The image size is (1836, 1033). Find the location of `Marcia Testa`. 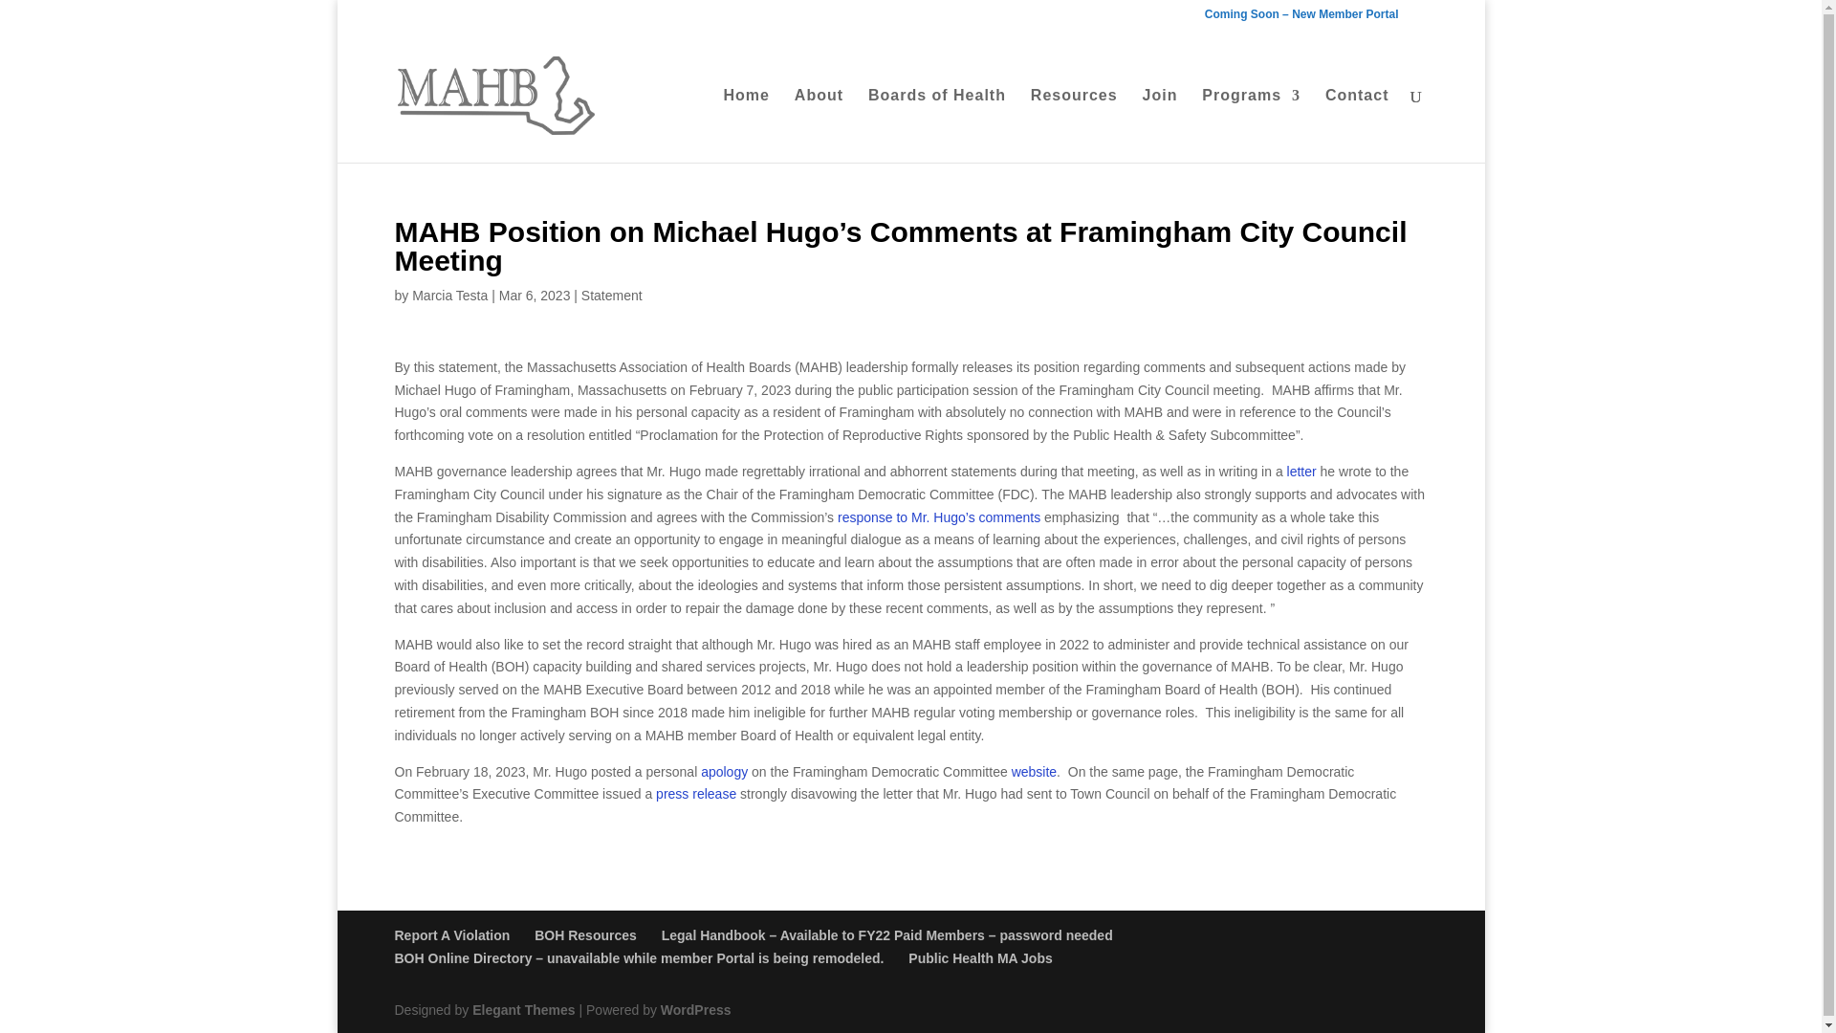

Marcia Testa is located at coordinates (449, 296).